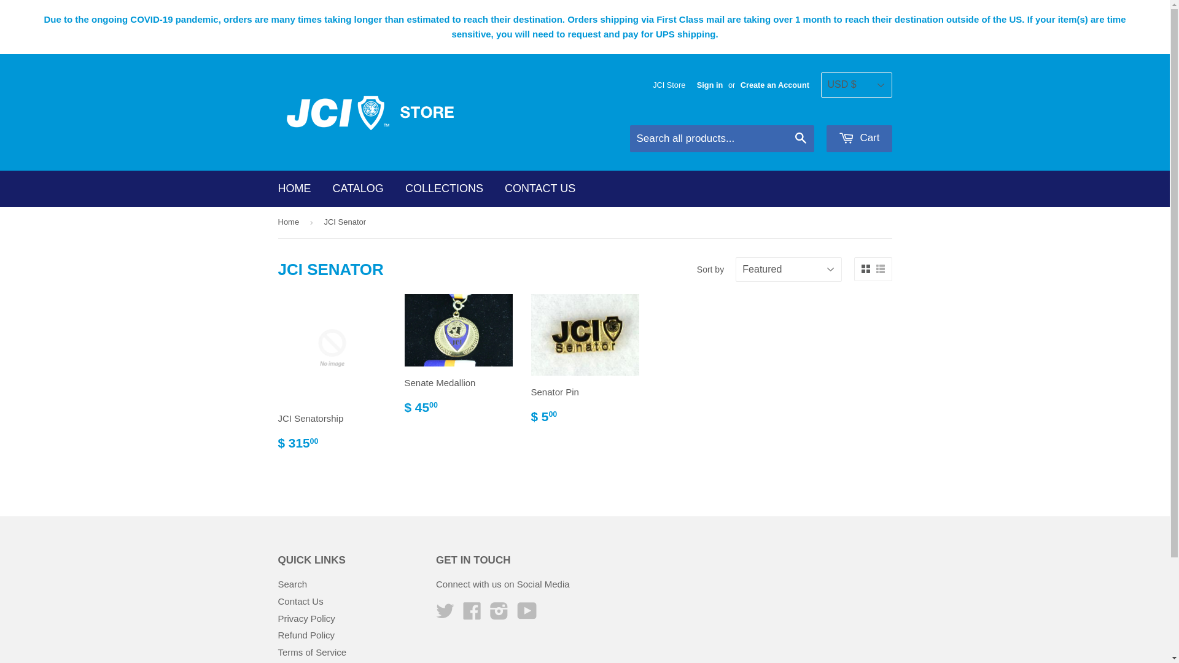 The image size is (1179, 663). Describe the element at coordinates (332, 378) in the screenshot. I see `JCI Senatorship
$ 31500` at that location.